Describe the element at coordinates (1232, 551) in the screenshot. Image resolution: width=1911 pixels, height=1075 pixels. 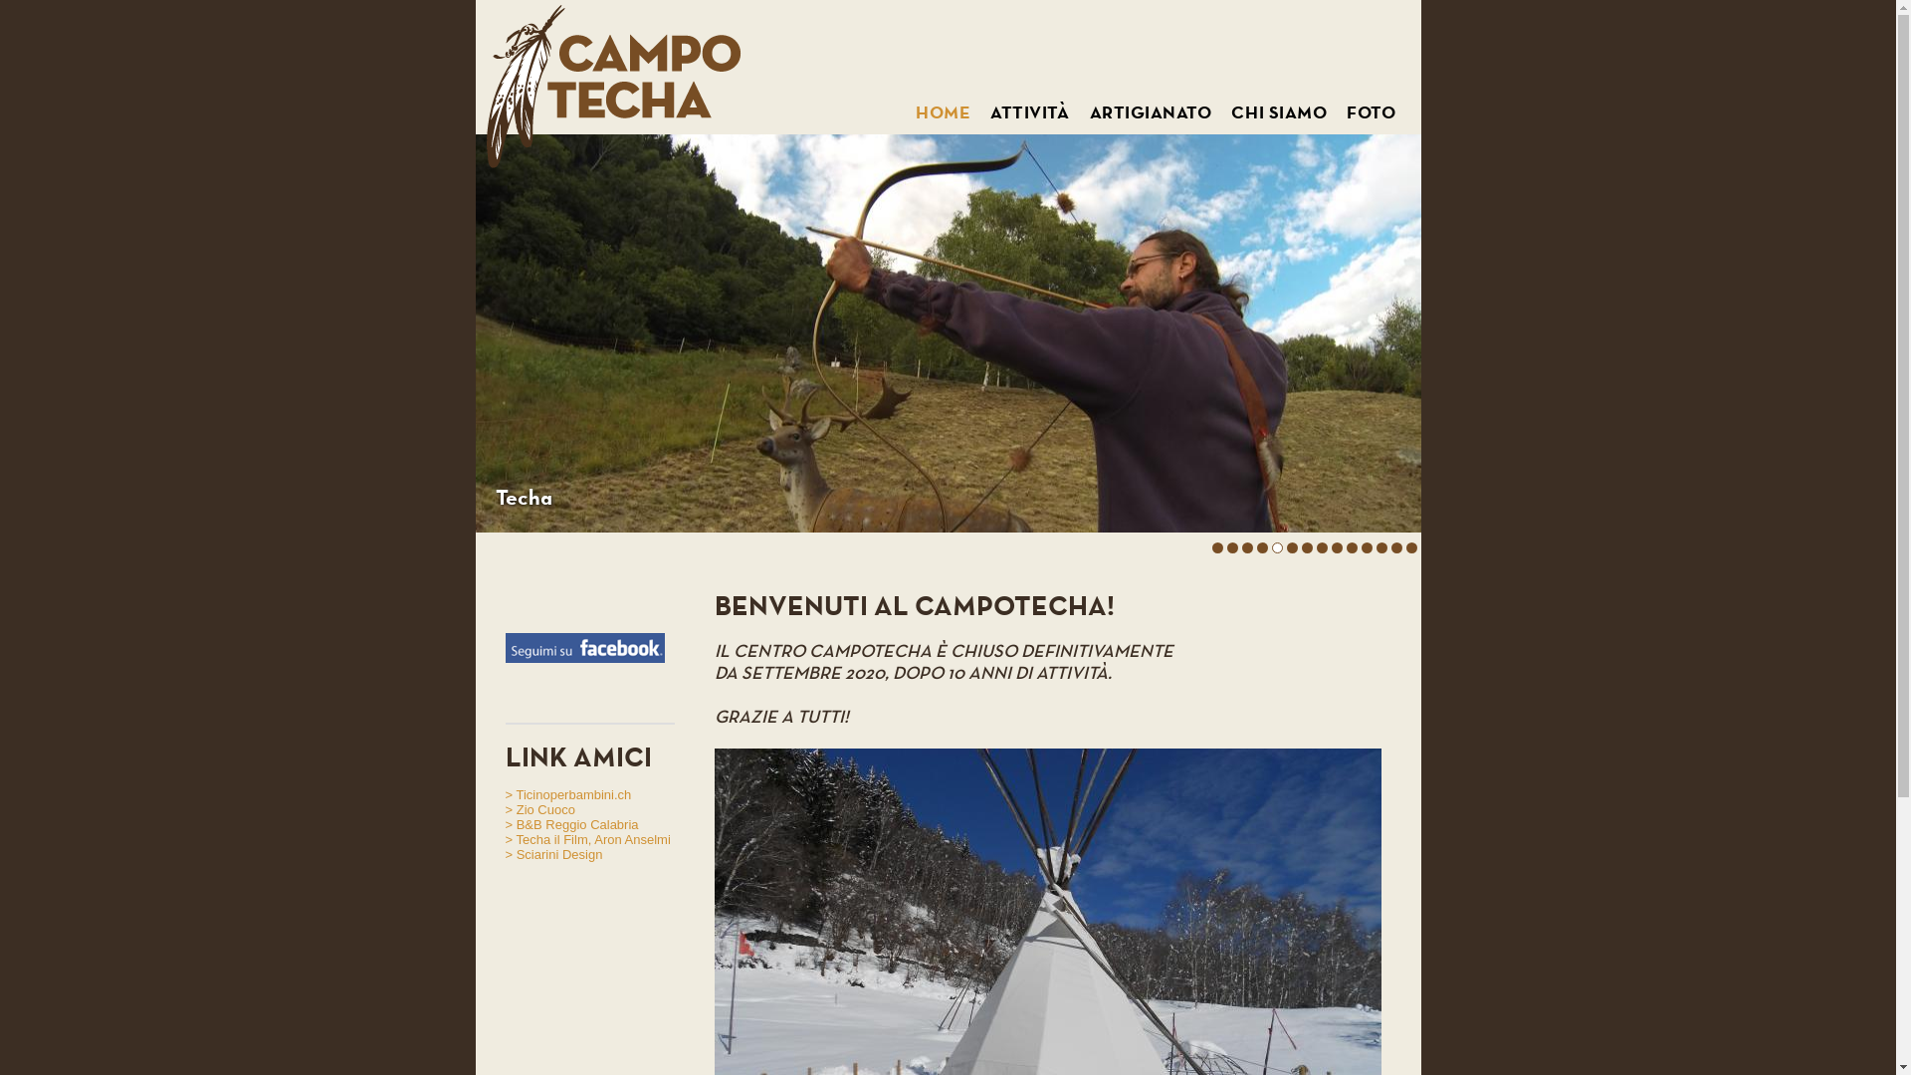
I see `2` at that location.